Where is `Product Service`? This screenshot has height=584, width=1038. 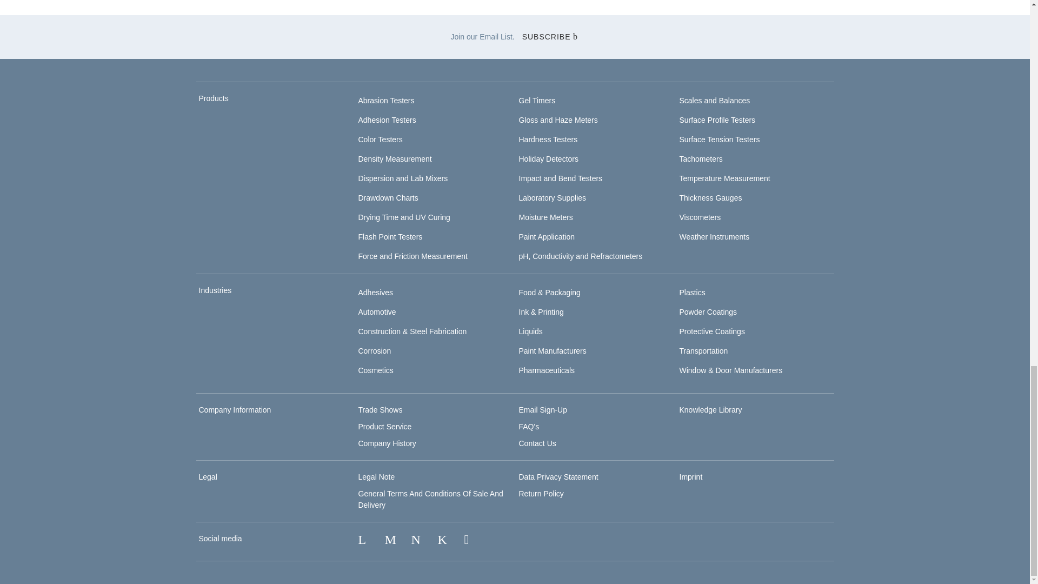
Product Service is located at coordinates (384, 426).